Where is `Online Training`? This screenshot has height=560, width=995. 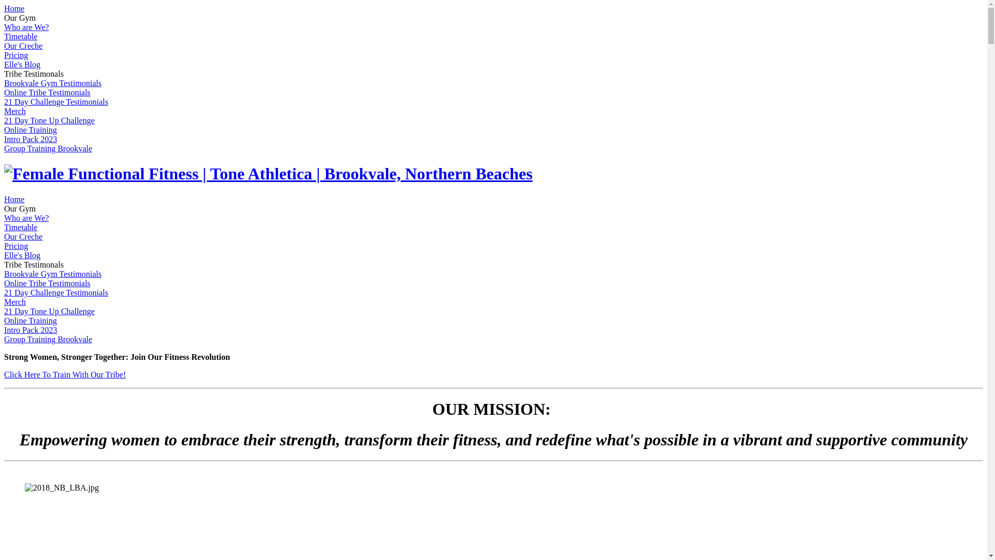
Online Training is located at coordinates (31, 130).